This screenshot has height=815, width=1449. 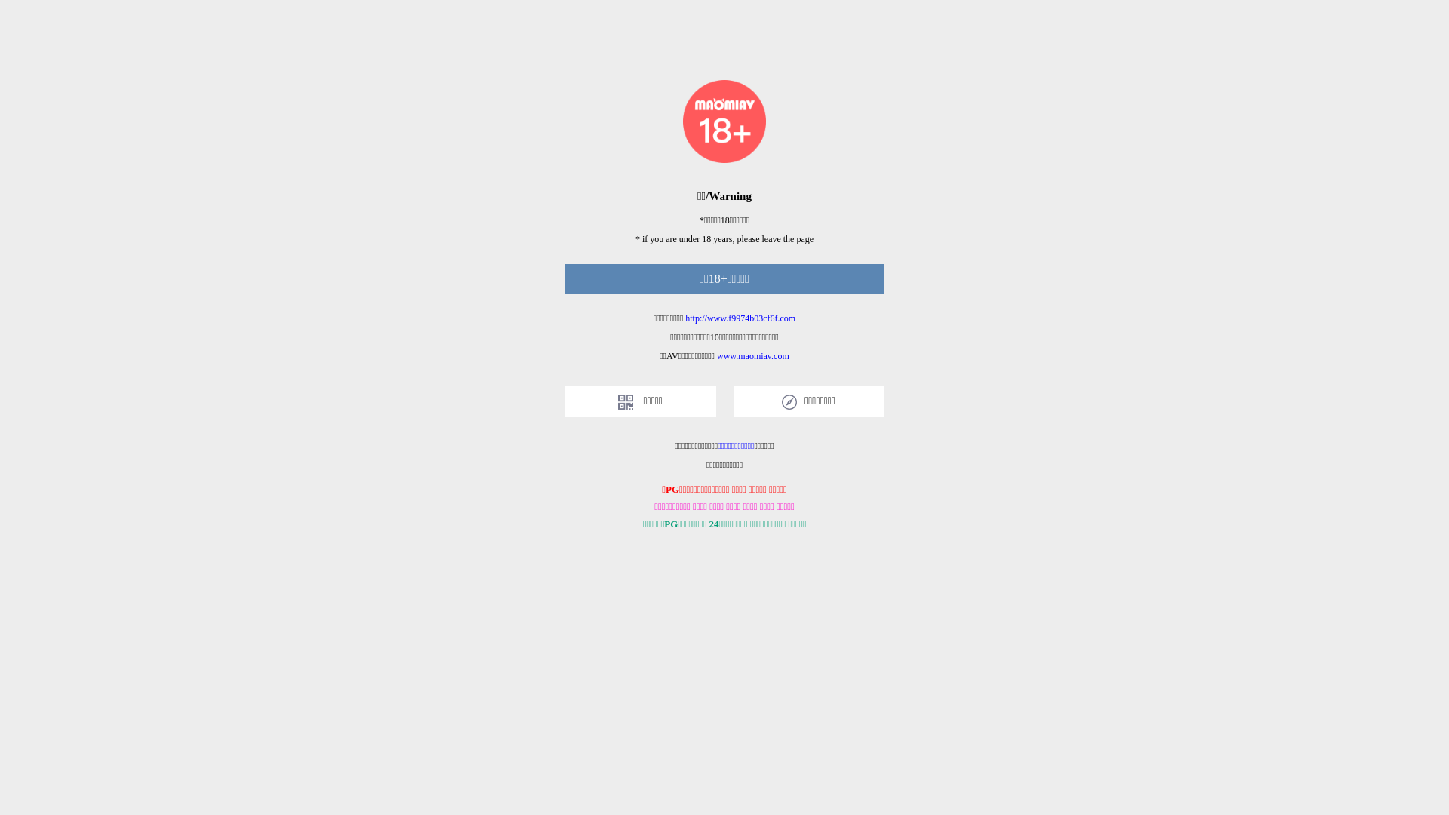 I want to click on http://www.f9974b03cf6f.com, so click(x=740, y=318).